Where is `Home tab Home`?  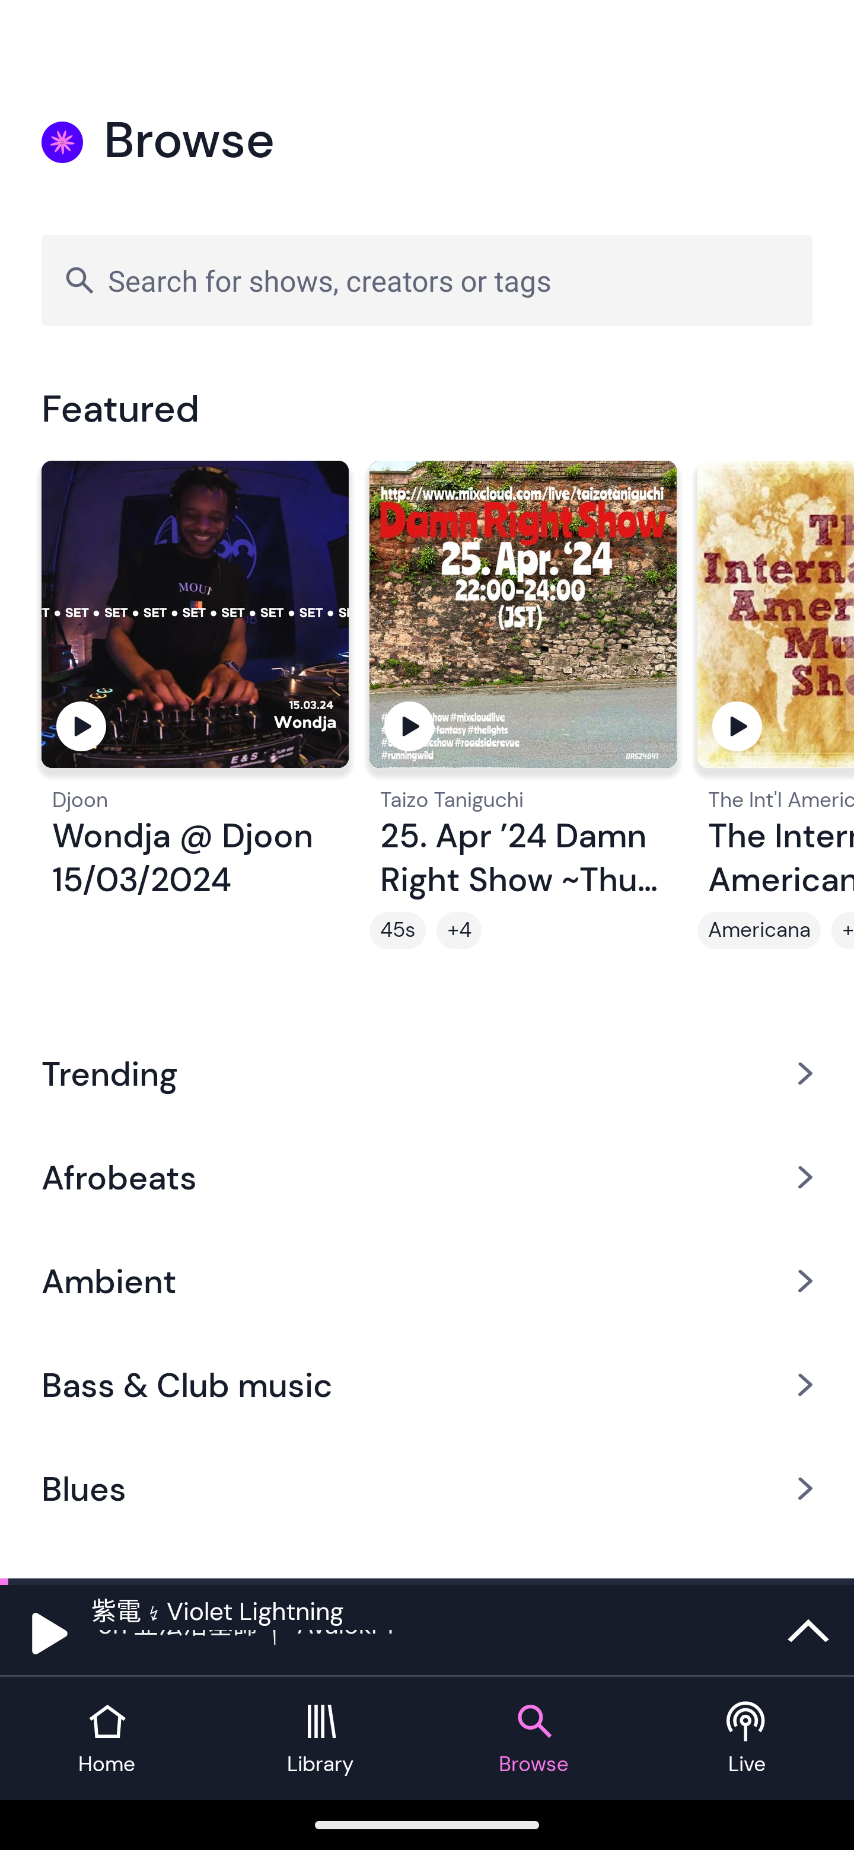
Home tab Home is located at coordinates (107, 1739).